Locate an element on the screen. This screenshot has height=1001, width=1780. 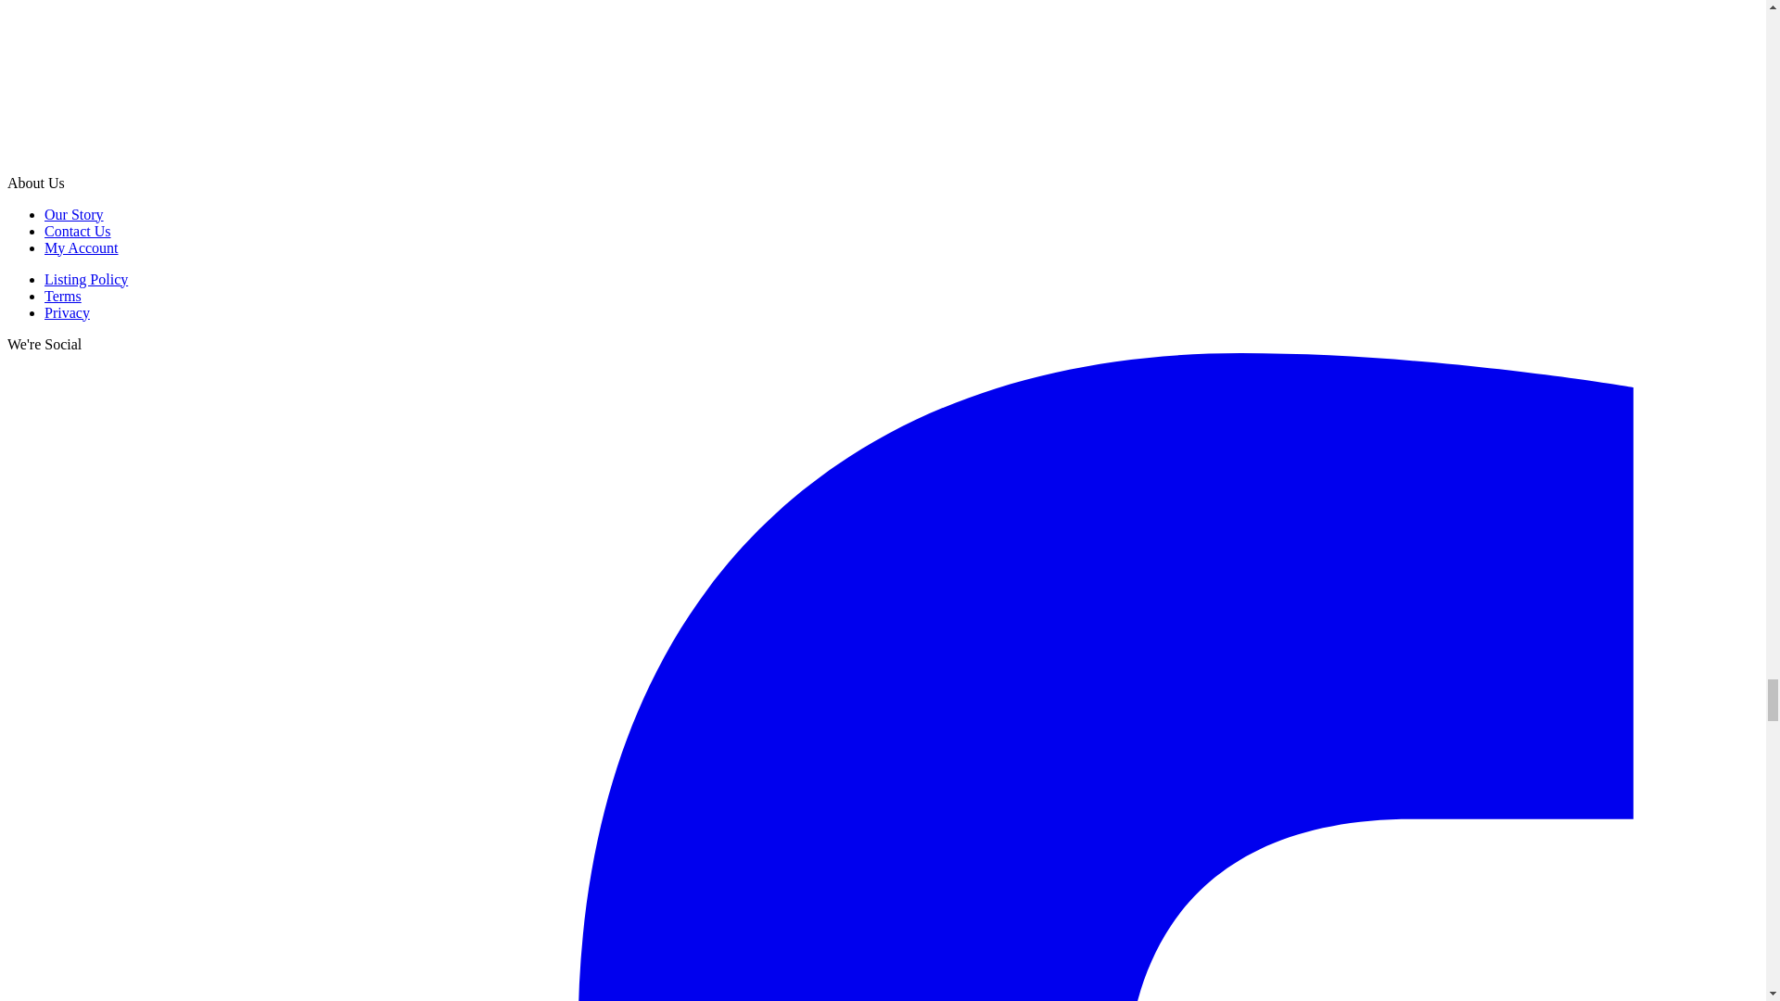
Listing Policy is located at coordinates (86, 278).